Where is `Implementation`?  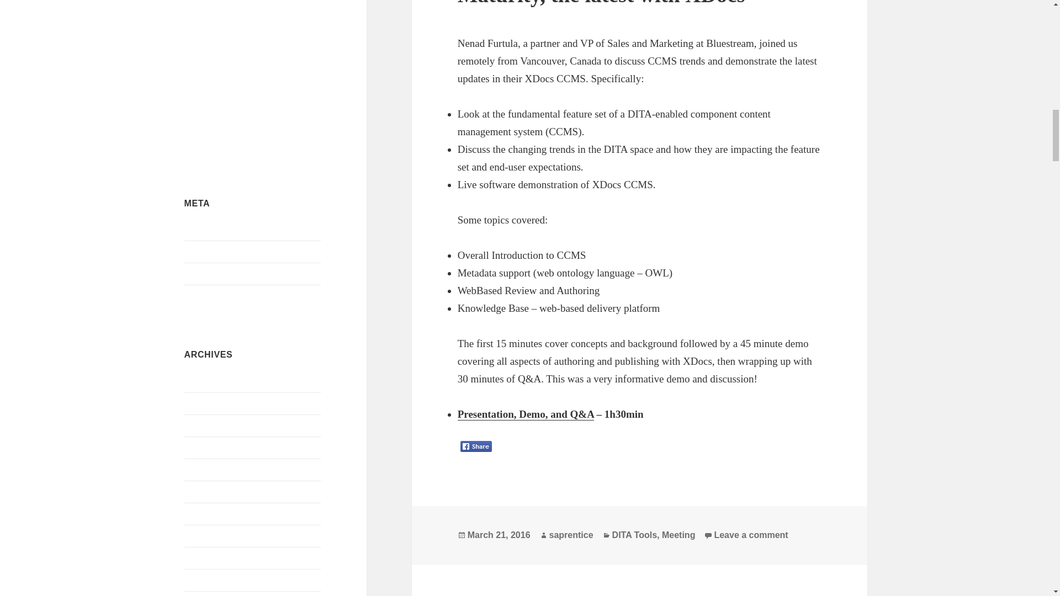
Implementation is located at coordinates (225, 28).